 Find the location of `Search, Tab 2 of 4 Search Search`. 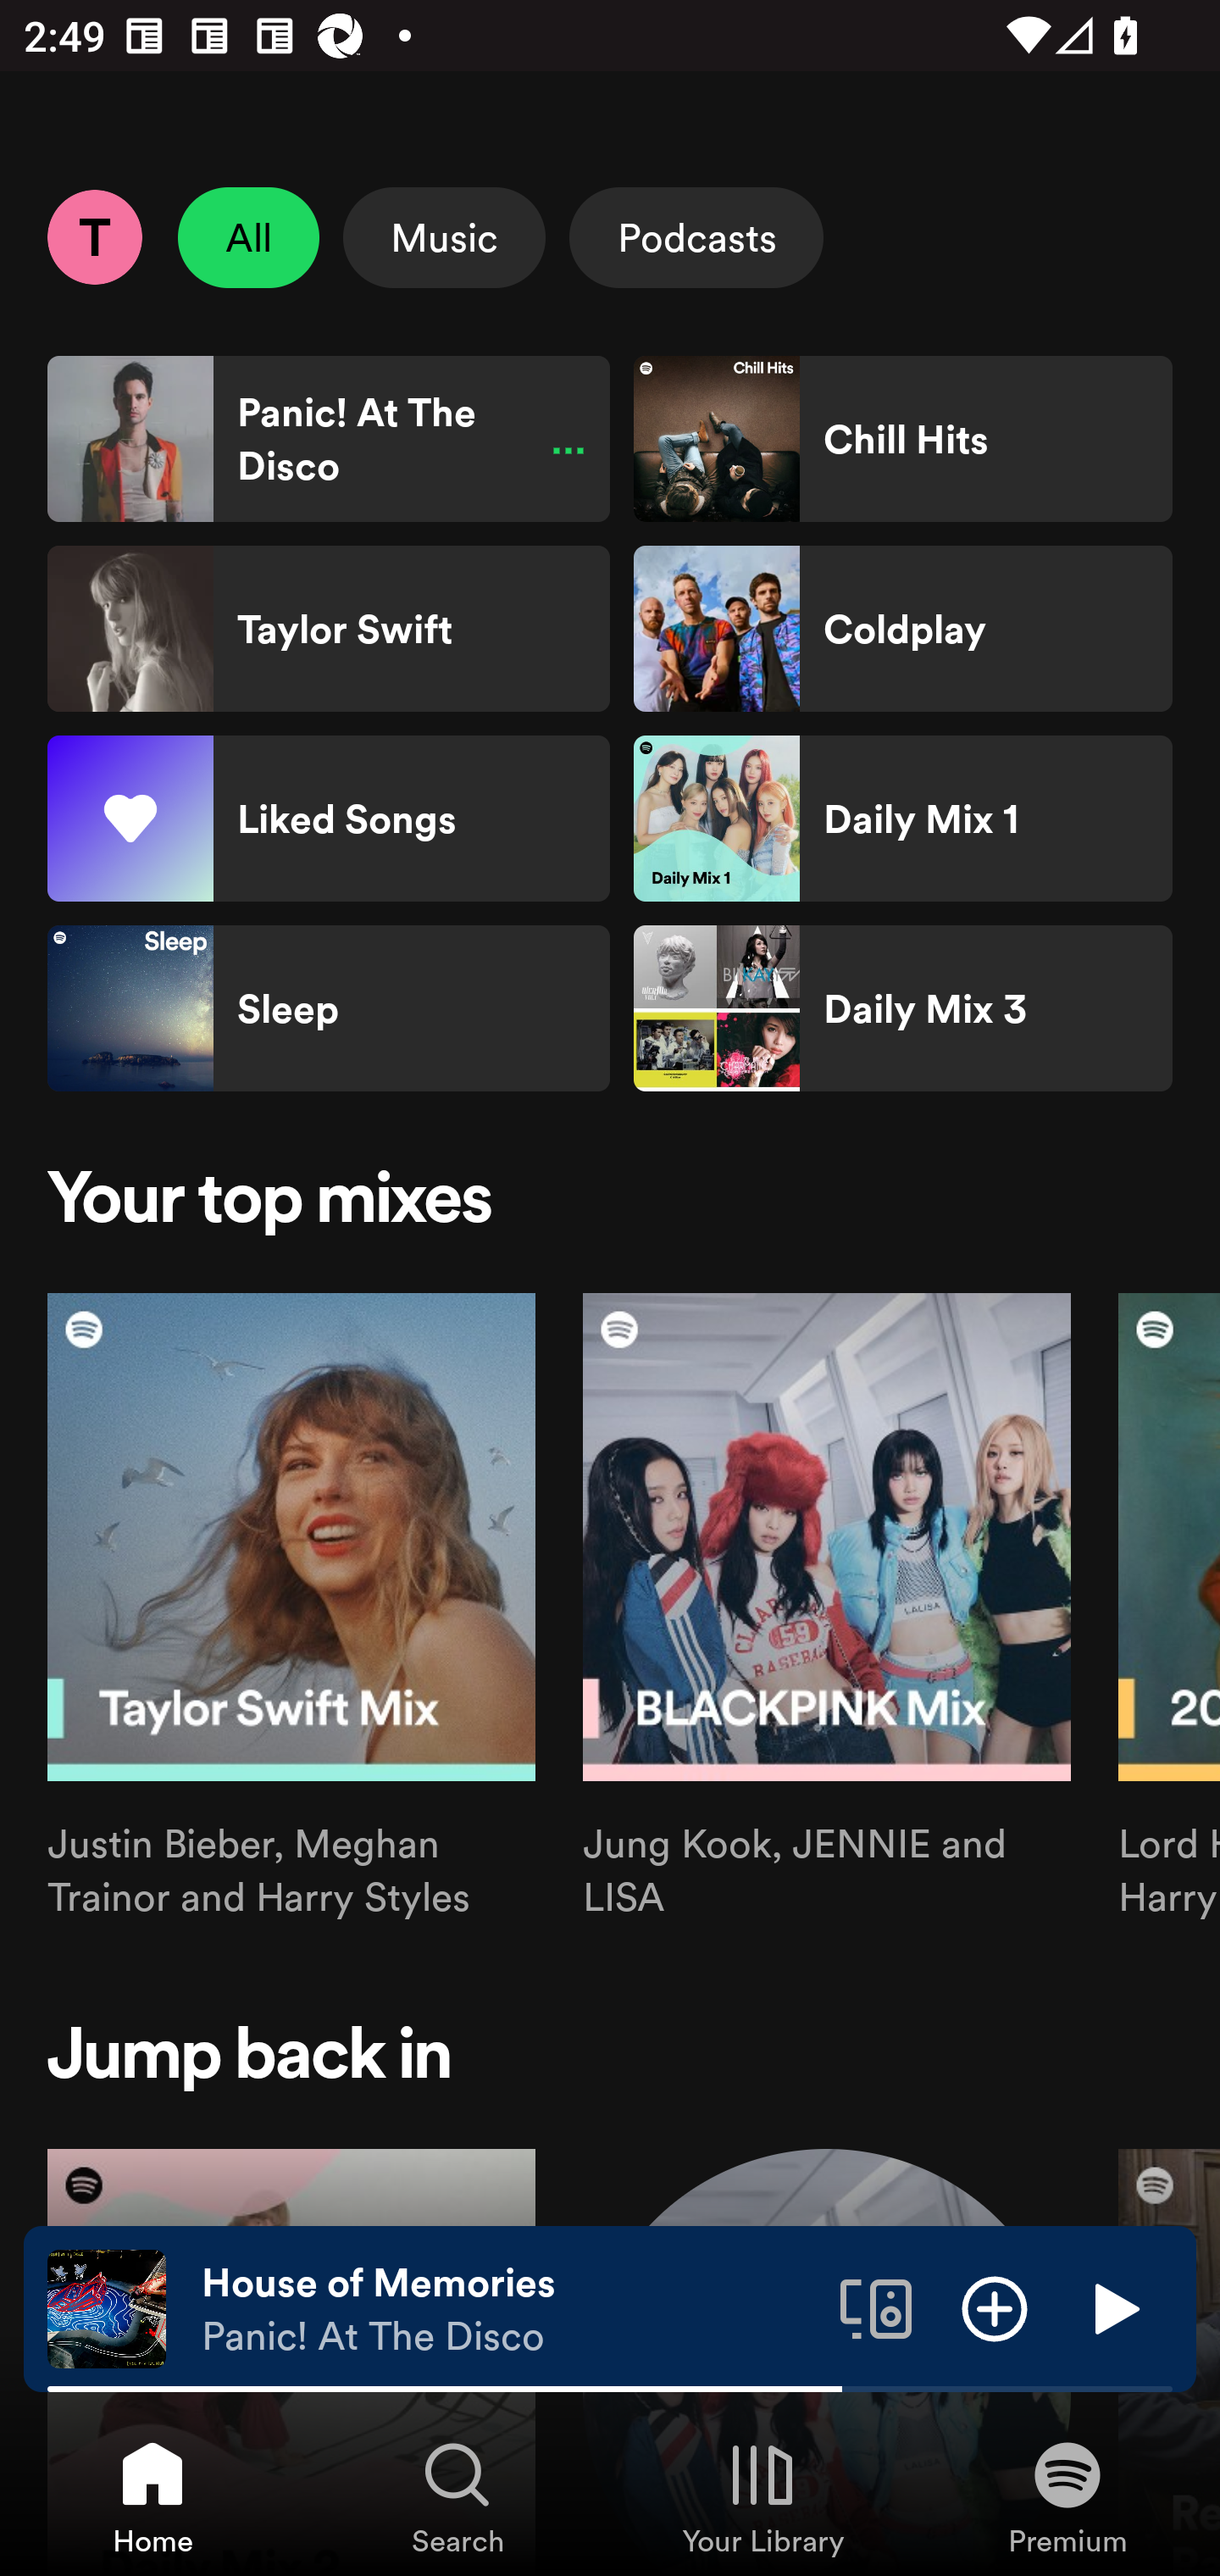

Search, Tab 2 of 4 Search Search is located at coordinates (457, 2496).